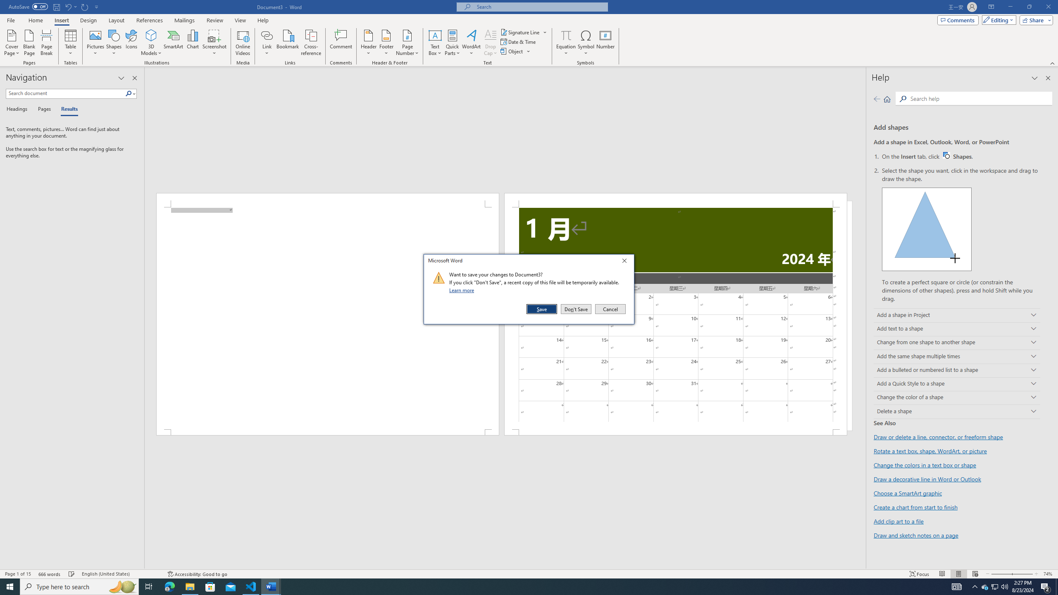 Image resolution: width=1058 pixels, height=595 pixels. Describe the element at coordinates (96, 43) in the screenshot. I see `Pictures` at that location.